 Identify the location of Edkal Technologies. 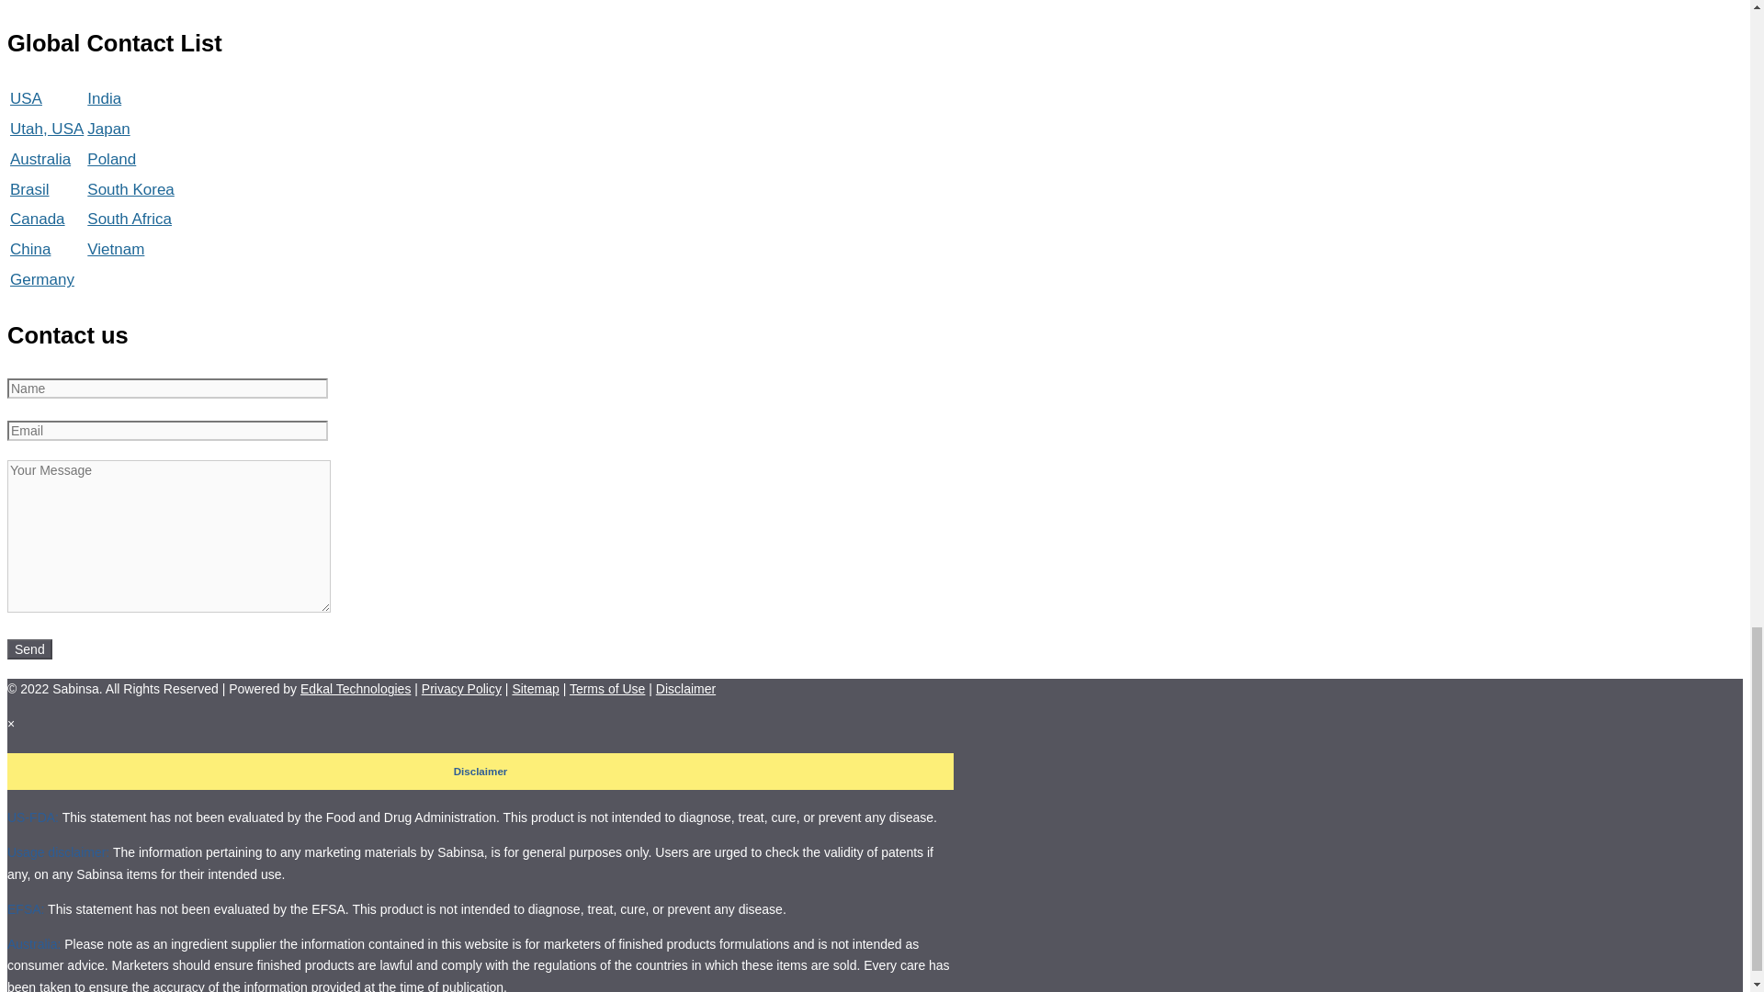
(355, 689).